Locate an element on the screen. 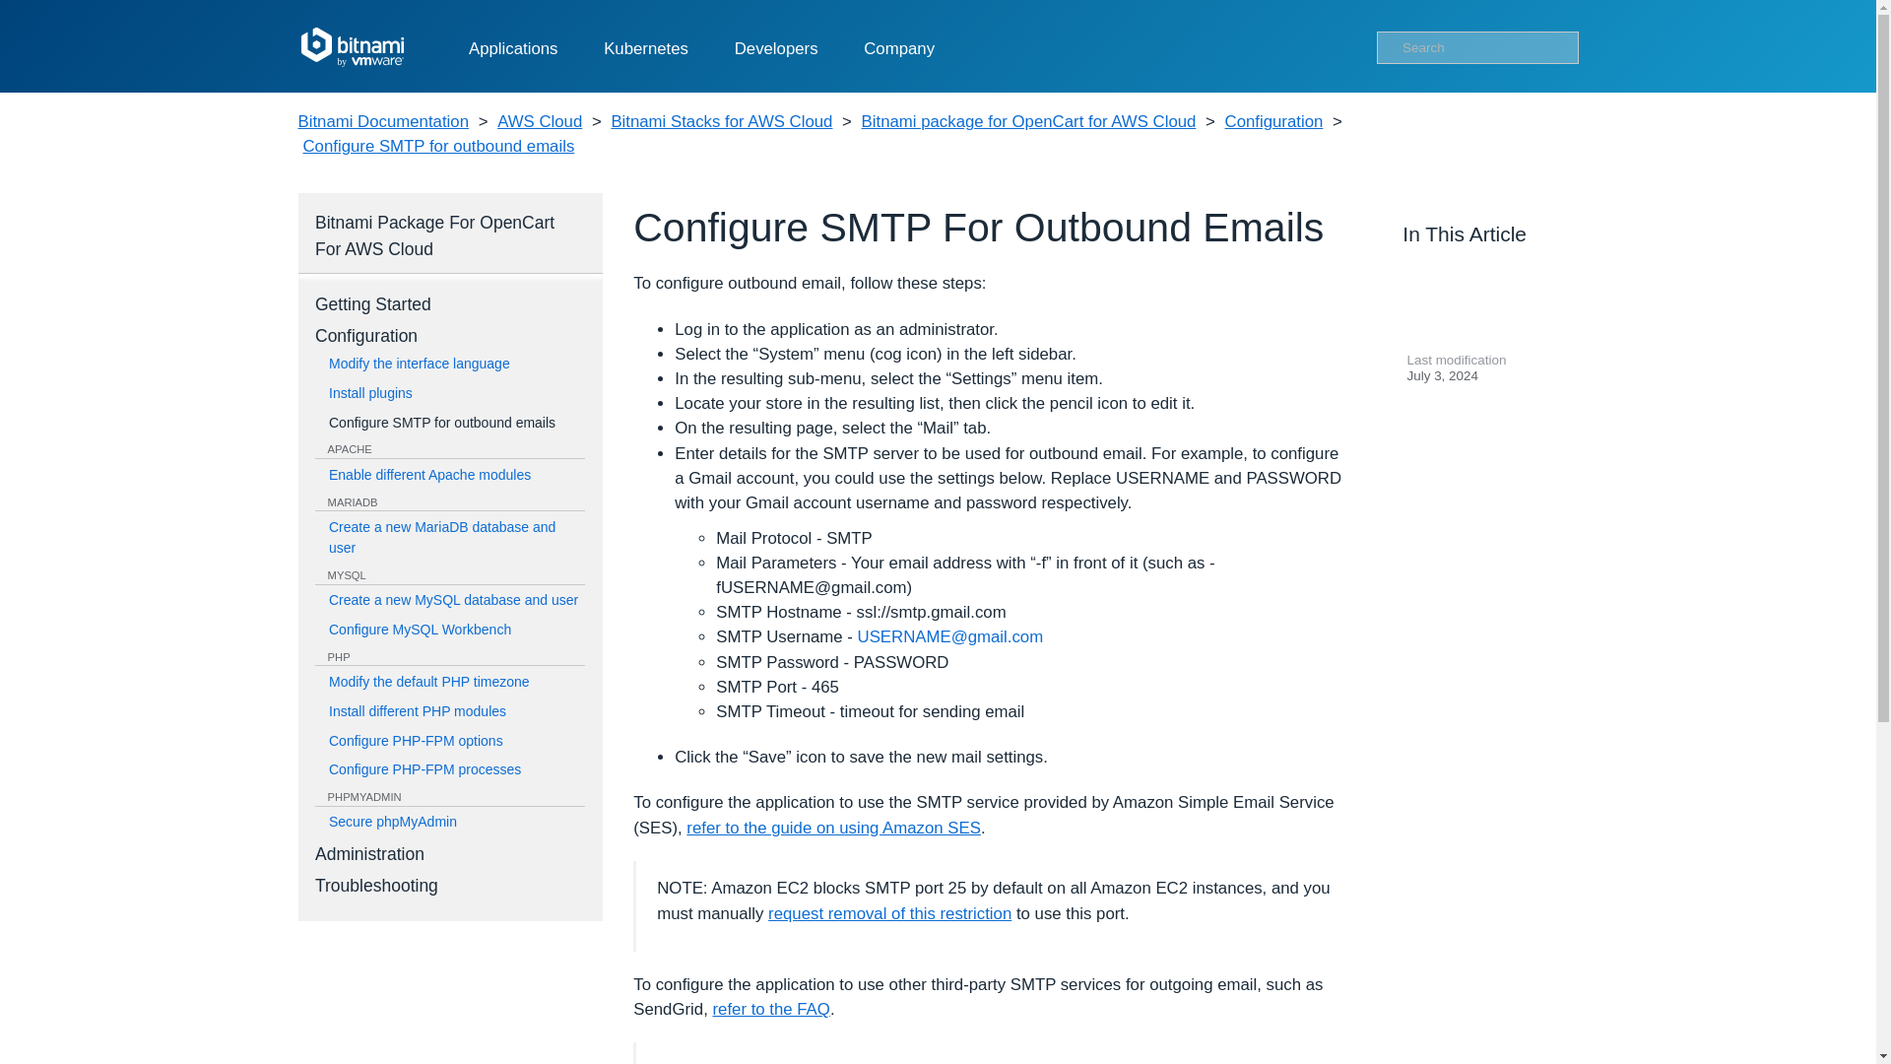 The image size is (1891, 1064). Bitnami package for OpenCart for AWS Cloud is located at coordinates (1029, 122).